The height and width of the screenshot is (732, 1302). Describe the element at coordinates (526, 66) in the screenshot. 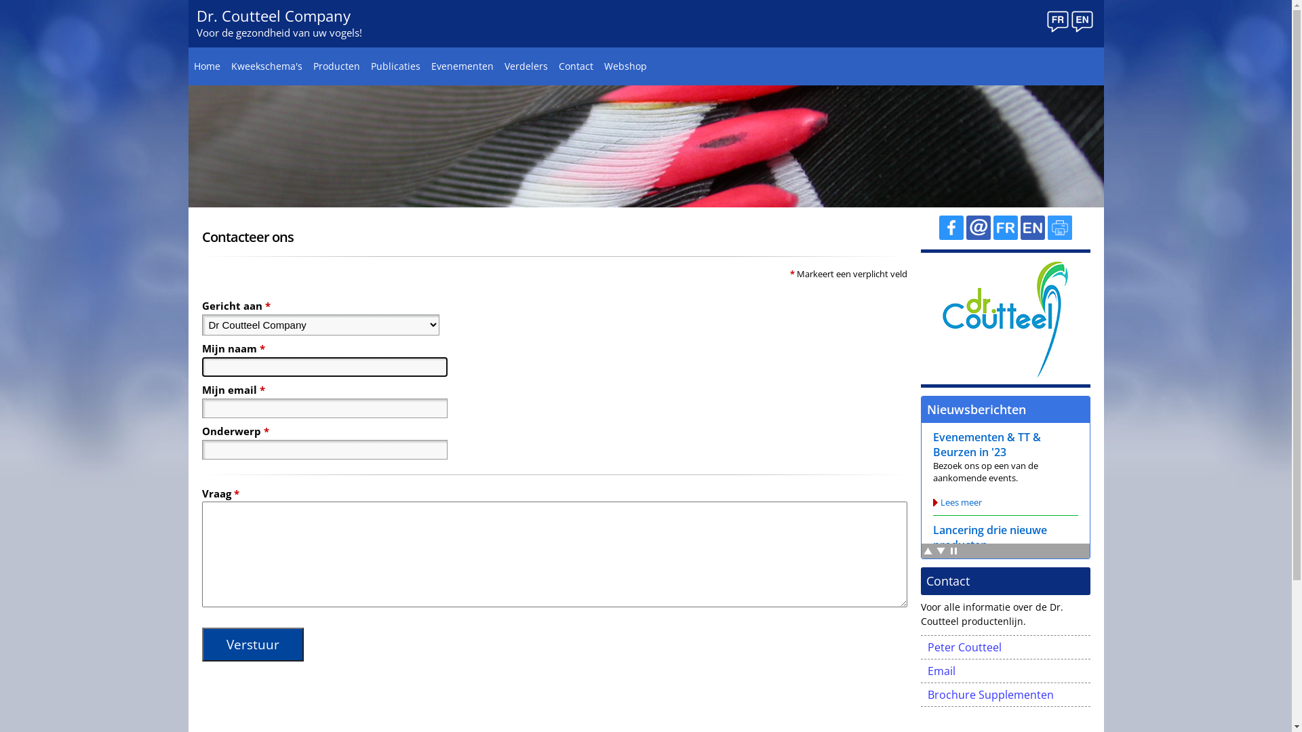

I see `Verdelers` at that location.